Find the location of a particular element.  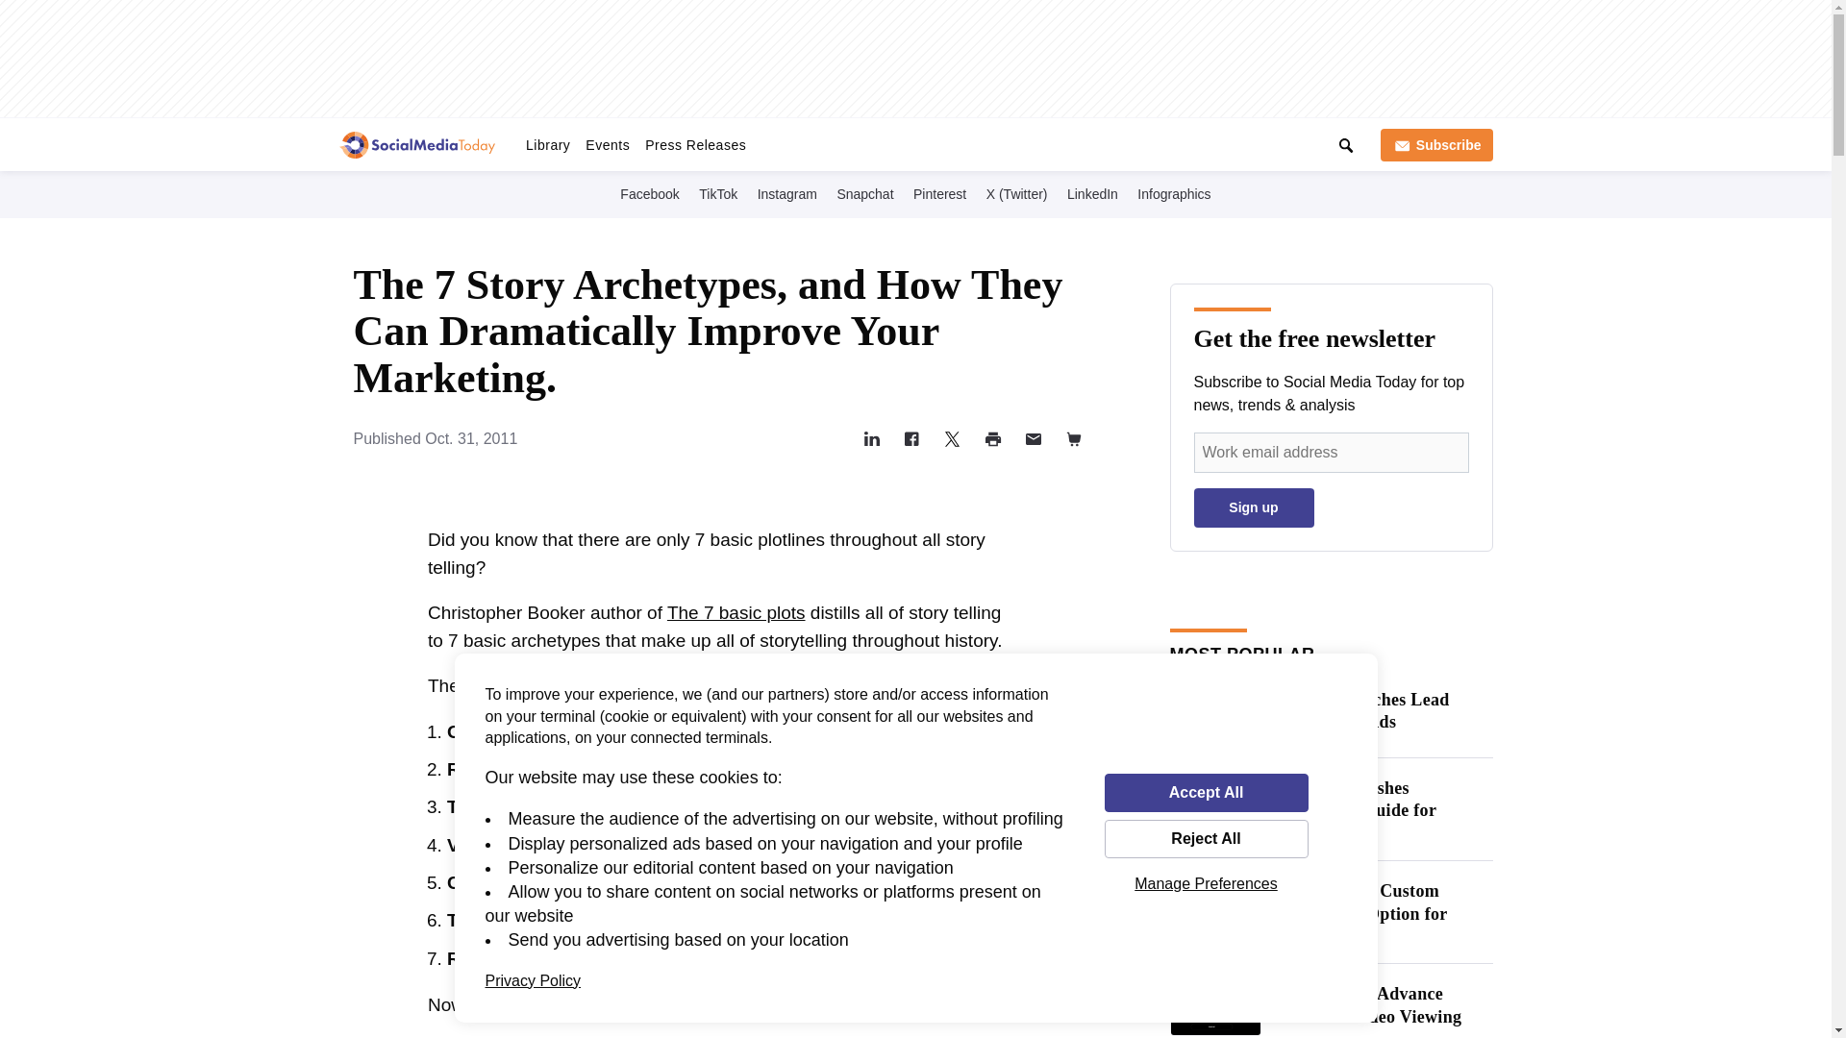

Pinterest is located at coordinates (940, 193).